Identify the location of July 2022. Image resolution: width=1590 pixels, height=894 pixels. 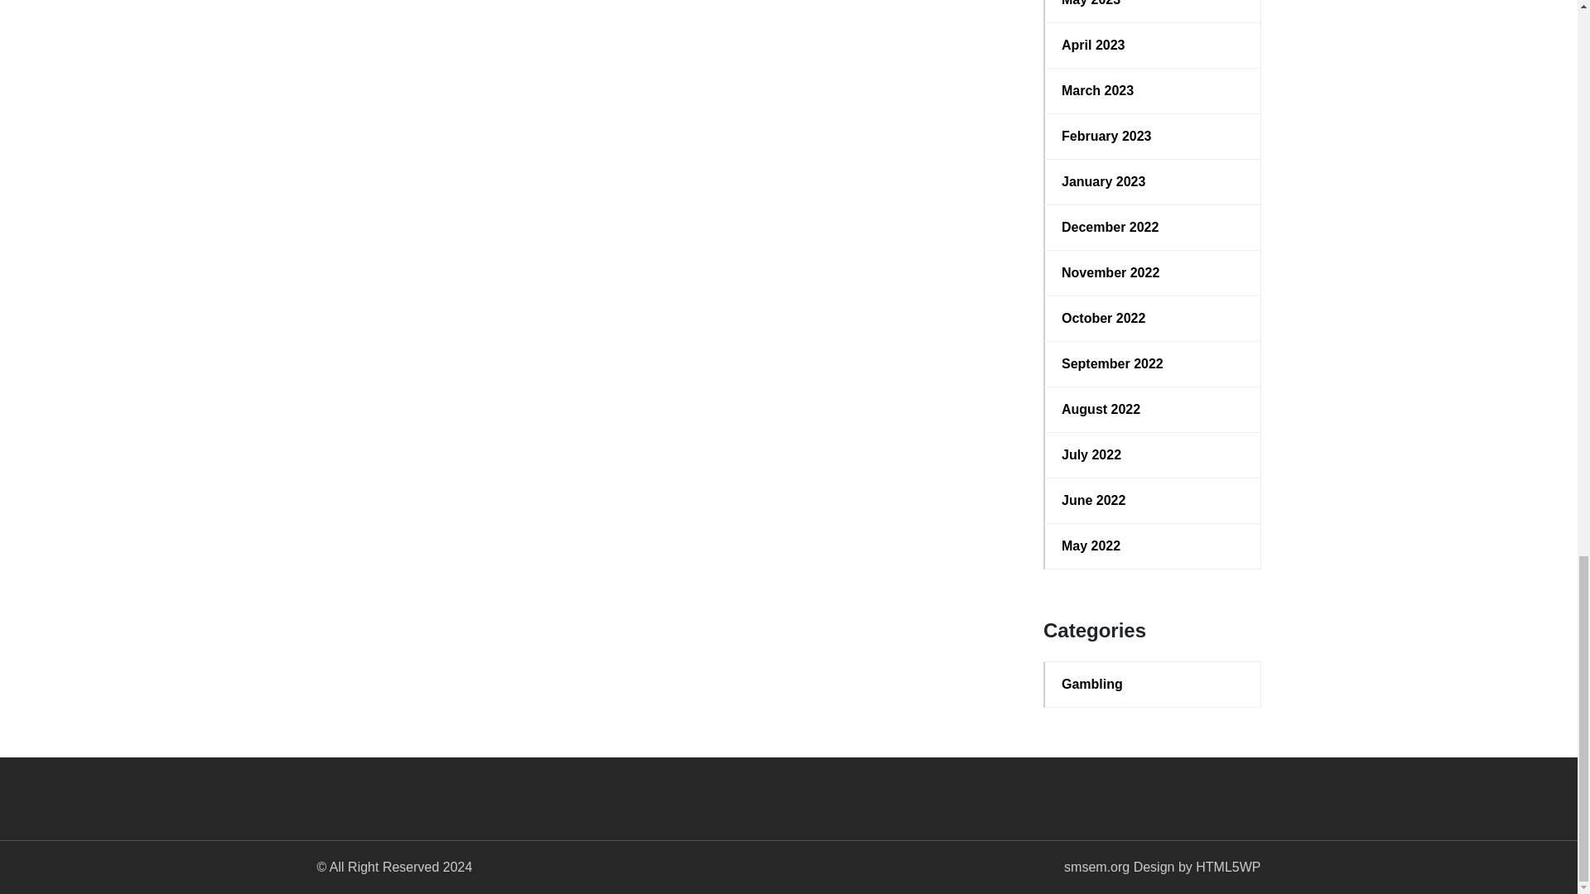
(1153, 454).